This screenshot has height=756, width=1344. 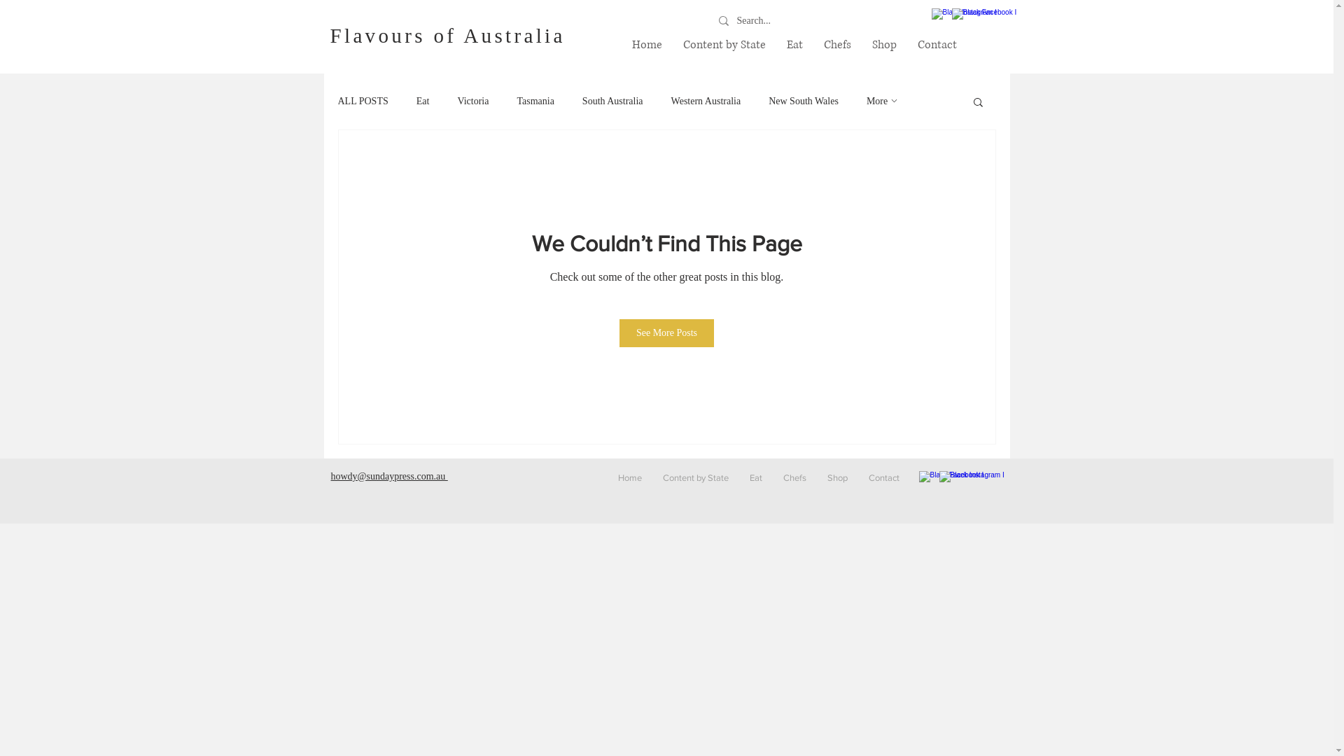 I want to click on Home, so click(x=647, y=45).